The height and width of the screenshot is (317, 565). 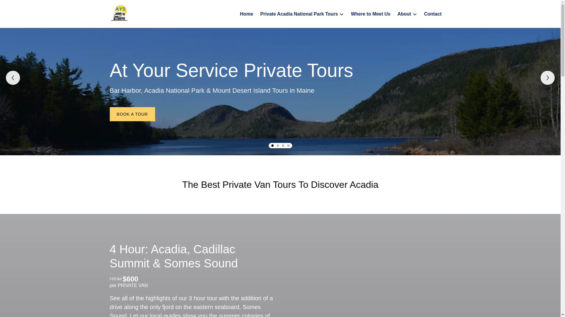 What do you see at coordinates (302, 14) in the screenshot?
I see `Private Acadia National Park Tours` at bounding box center [302, 14].